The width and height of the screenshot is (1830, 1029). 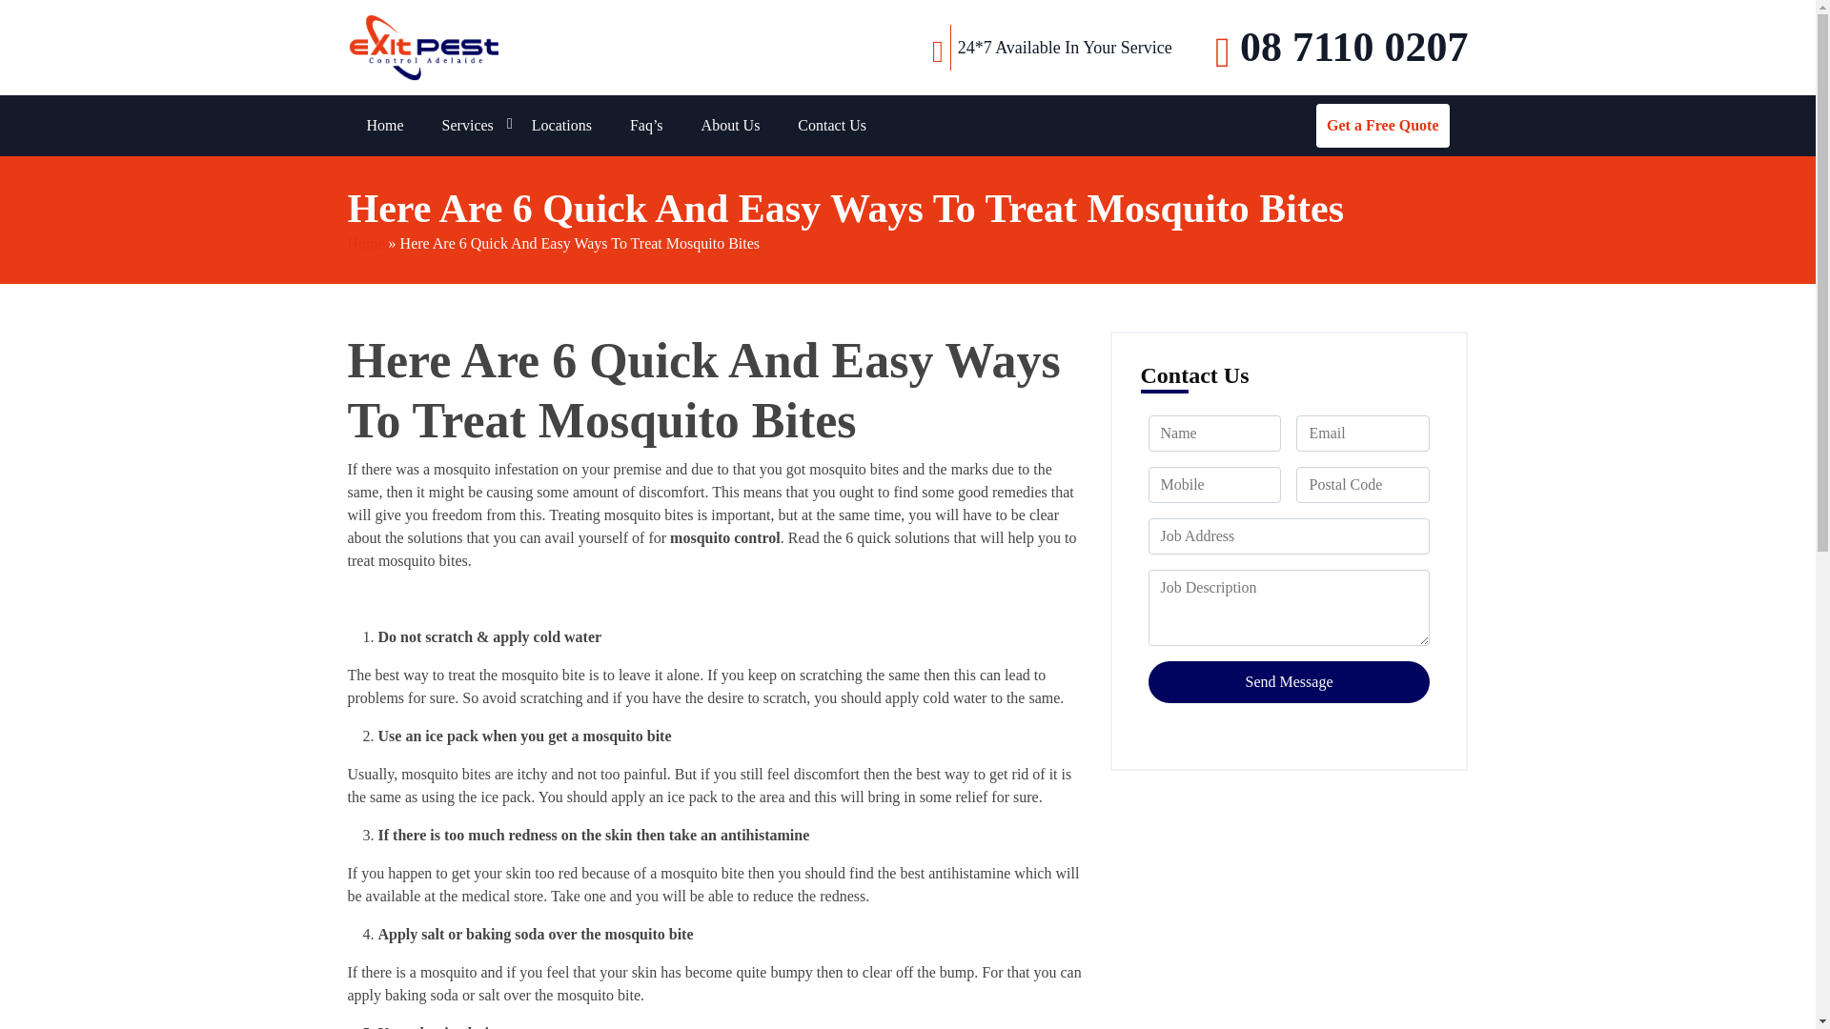 I want to click on Home, so click(x=385, y=126).